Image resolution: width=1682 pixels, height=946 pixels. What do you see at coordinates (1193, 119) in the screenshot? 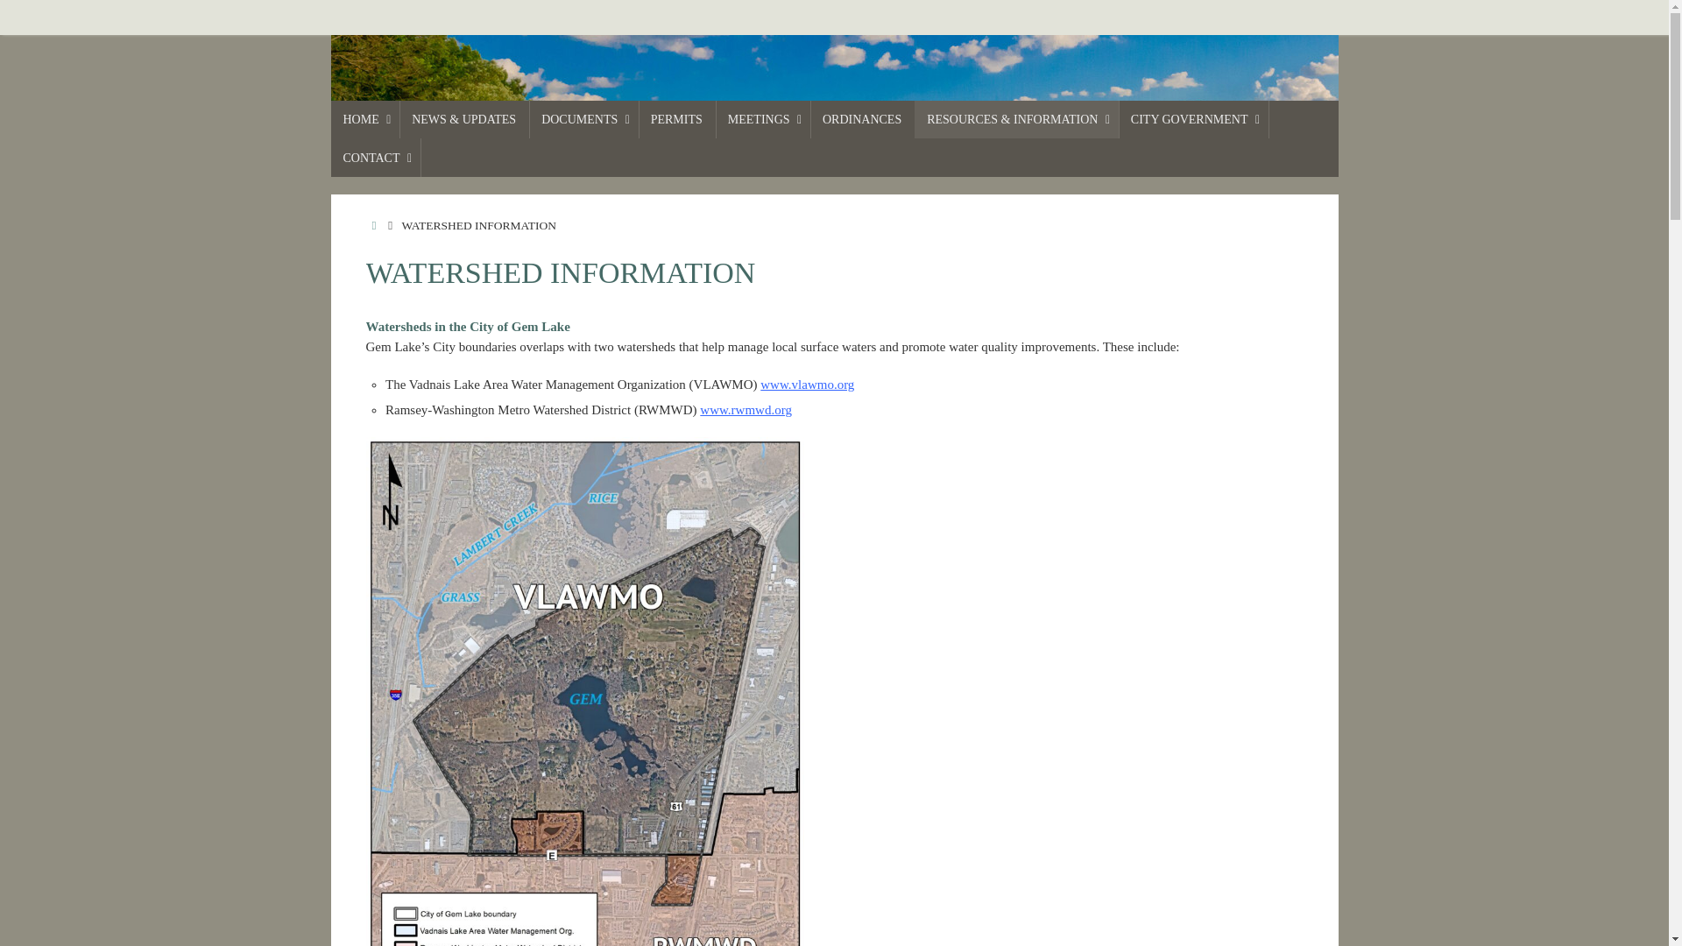
I see `CITY GOVERNMENT` at bounding box center [1193, 119].